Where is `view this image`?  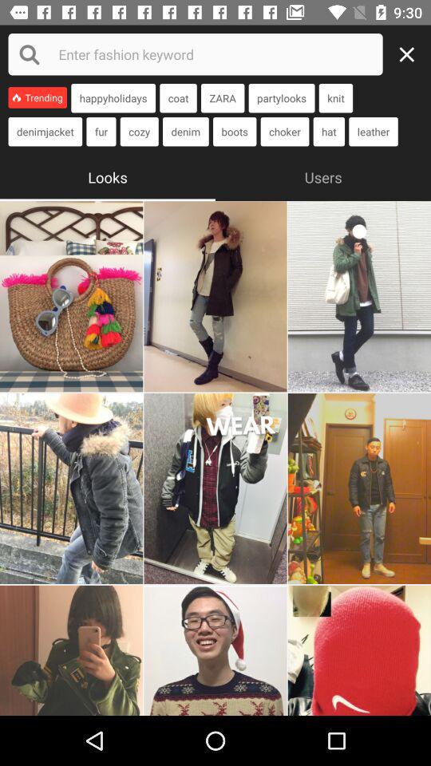
view this image is located at coordinates (72, 488).